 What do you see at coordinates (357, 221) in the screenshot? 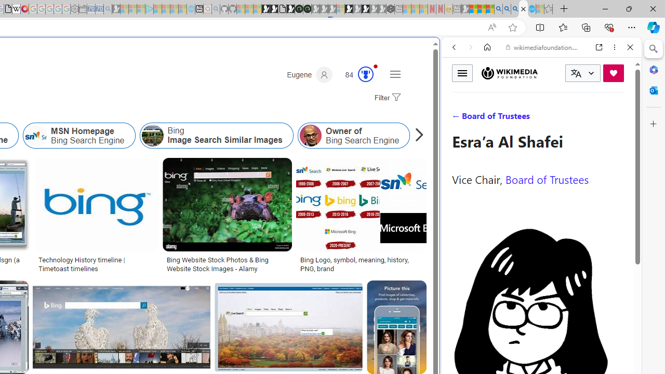
I see `Home | Sky Blue Bikes - Sky Blue Bikes` at bounding box center [357, 221].